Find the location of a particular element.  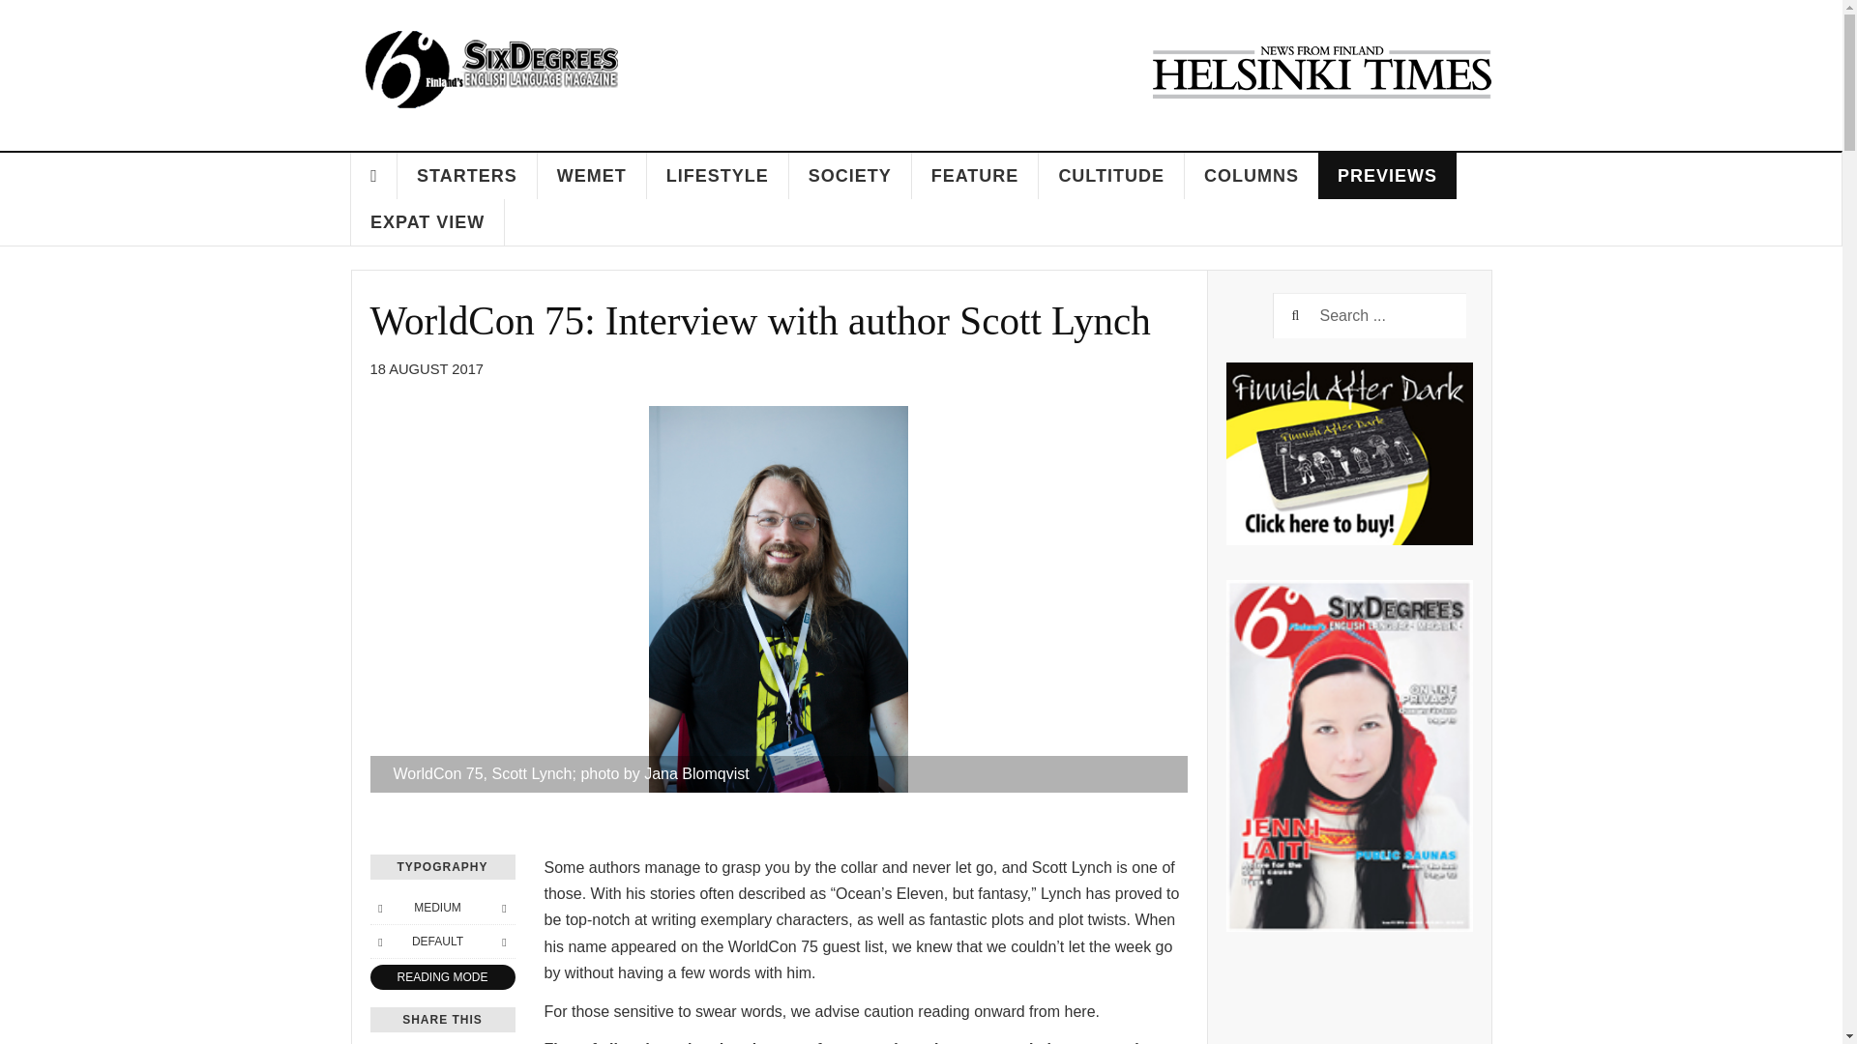

Search ... is located at coordinates (1370, 315).